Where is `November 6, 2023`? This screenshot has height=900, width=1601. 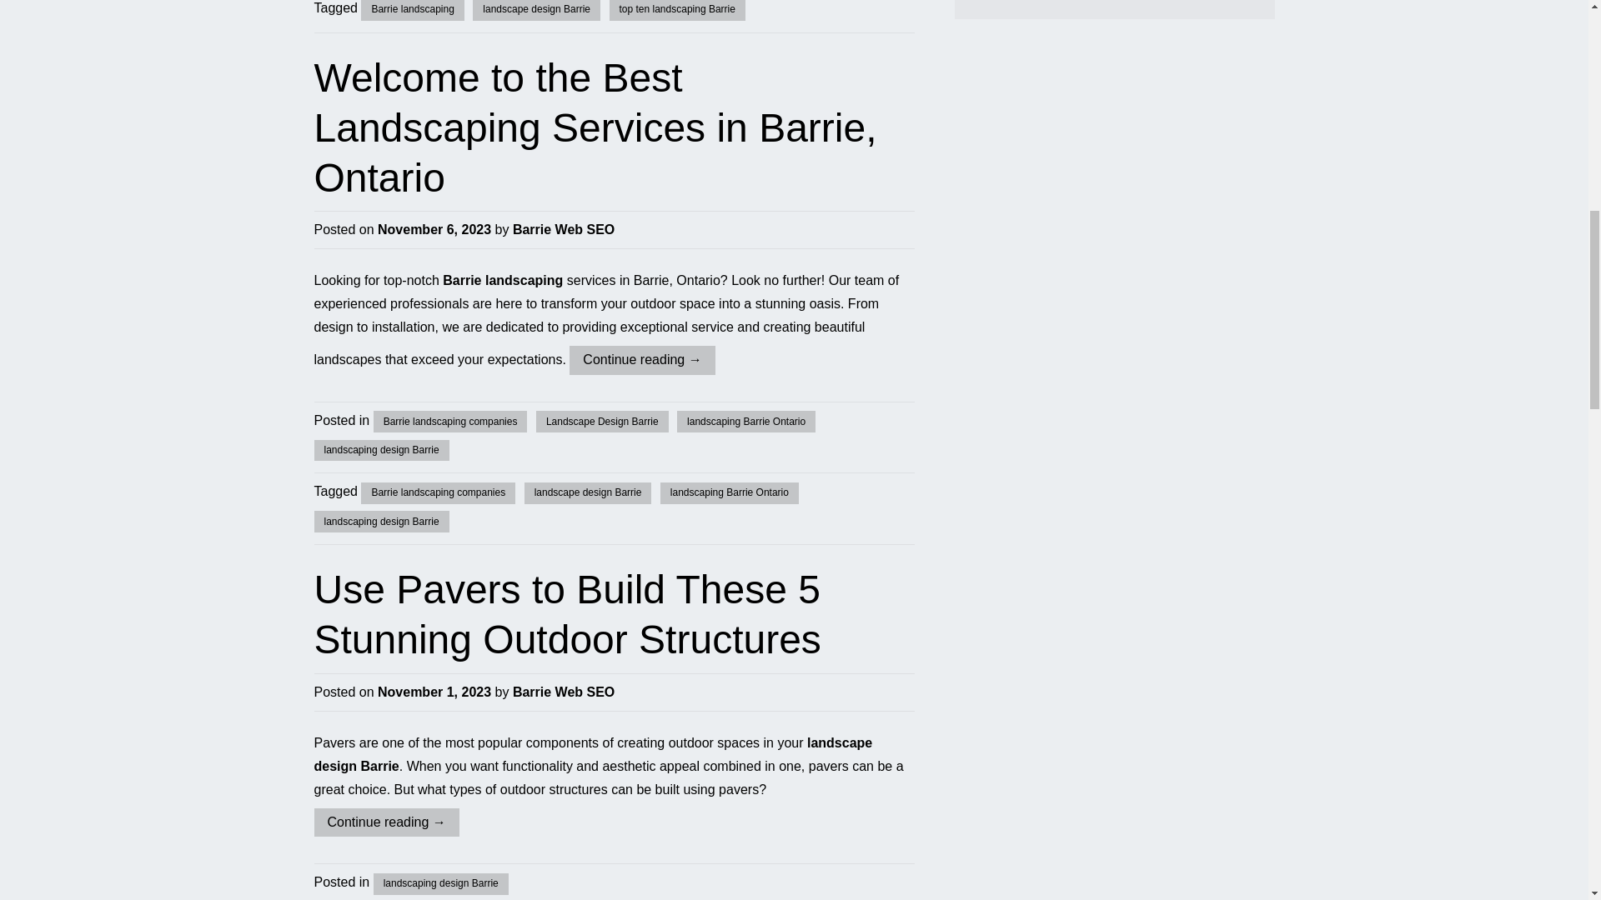
November 6, 2023 is located at coordinates (434, 229).